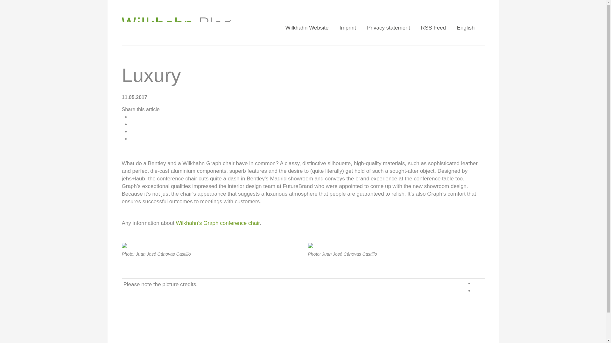 The image size is (611, 343). What do you see at coordinates (307, 28) in the screenshot?
I see `Wilkhahn Website` at bounding box center [307, 28].